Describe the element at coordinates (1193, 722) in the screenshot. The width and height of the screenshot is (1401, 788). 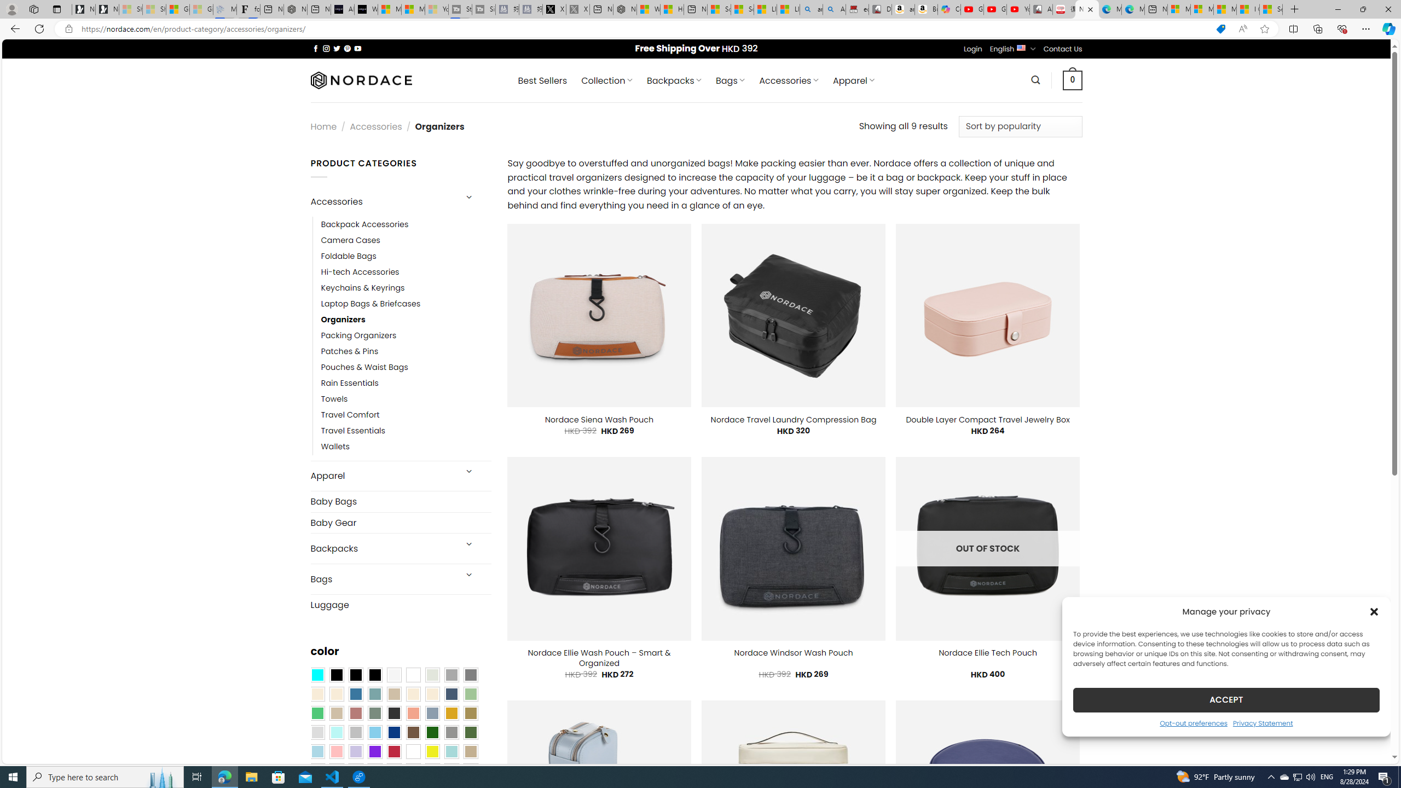
I see `Opt-out preferences` at that location.